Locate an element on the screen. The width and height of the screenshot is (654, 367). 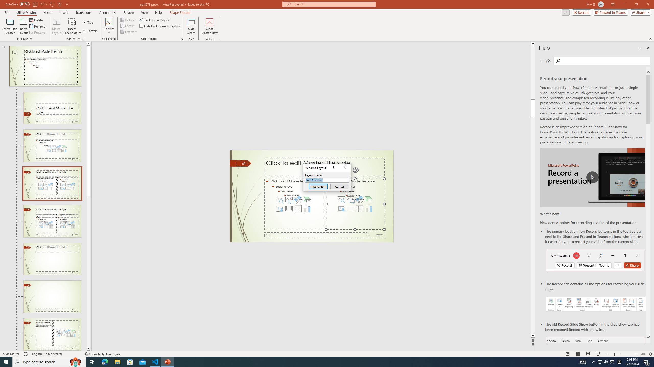
Microsoft search is located at coordinates (337, 8).